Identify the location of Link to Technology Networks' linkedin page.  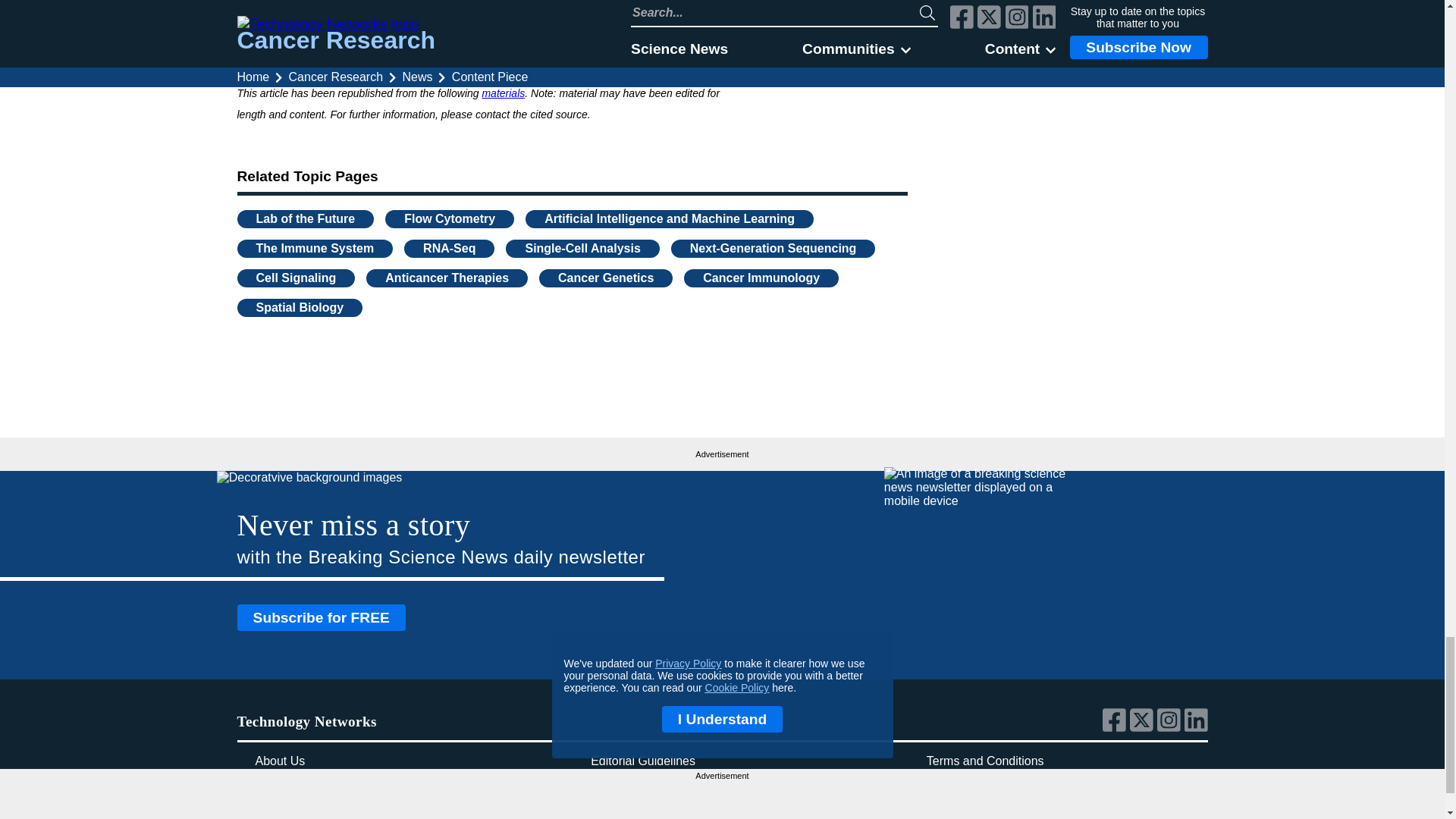
(1197, 728).